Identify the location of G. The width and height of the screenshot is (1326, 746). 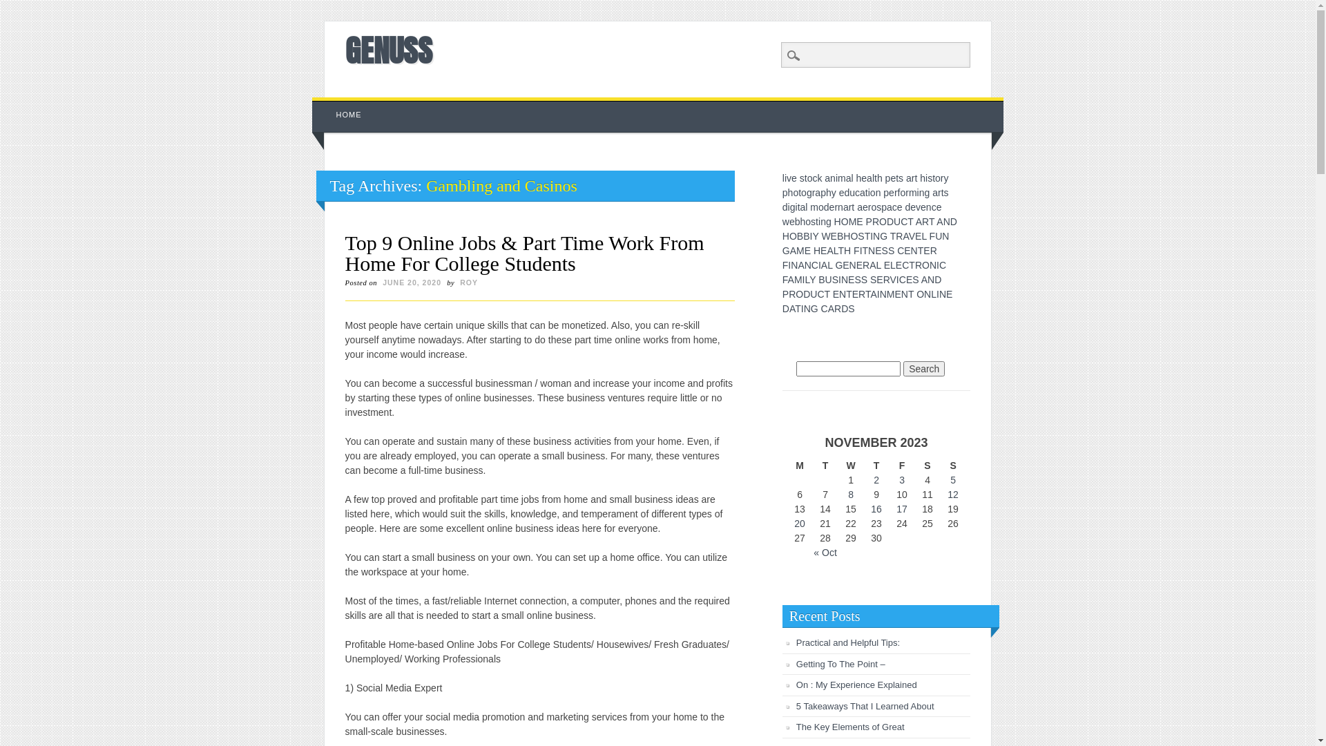
(838, 265).